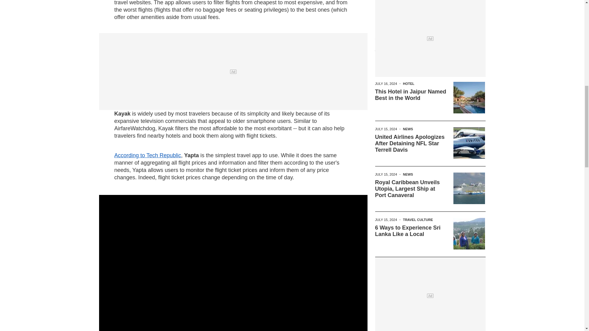 The image size is (589, 331). Describe the element at coordinates (410, 95) in the screenshot. I see `This Hotel in Jaipur Named Best in the World` at that location.